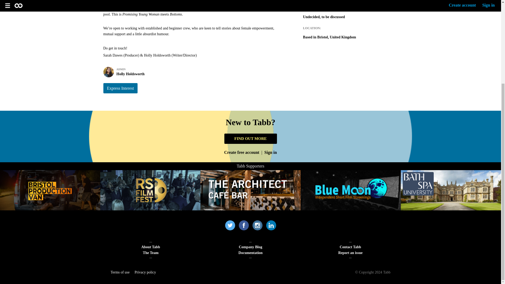 The height and width of the screenshot is (284, 505). I want to click on FIND OUT MORE, so click(120, 88).